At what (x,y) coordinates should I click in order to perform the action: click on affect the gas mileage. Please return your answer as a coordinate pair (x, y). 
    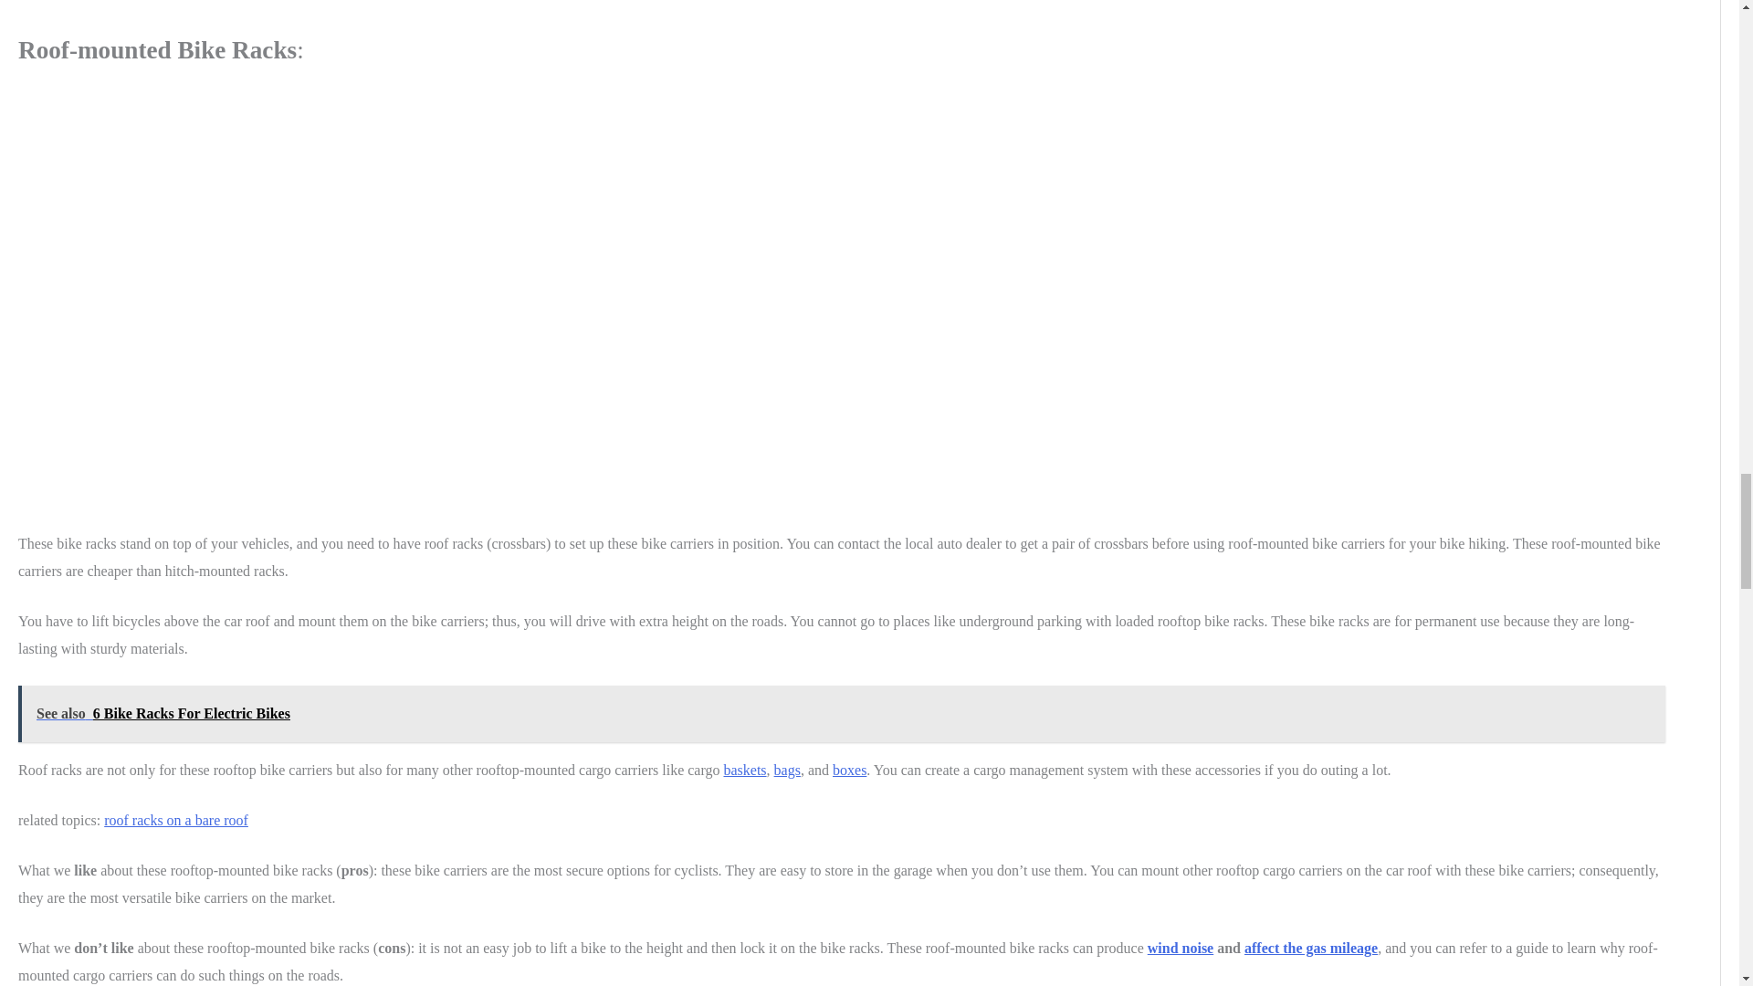
    Looking at the image, I should click on (1311, 948).